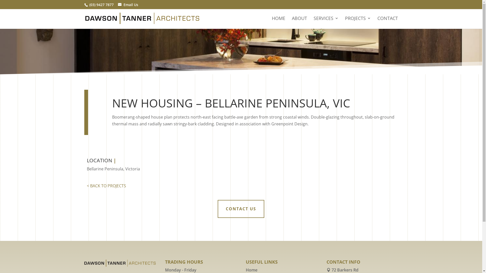 This screenshot has width=486, height=273. I want to click on CONTACT US, so click(241, 209).